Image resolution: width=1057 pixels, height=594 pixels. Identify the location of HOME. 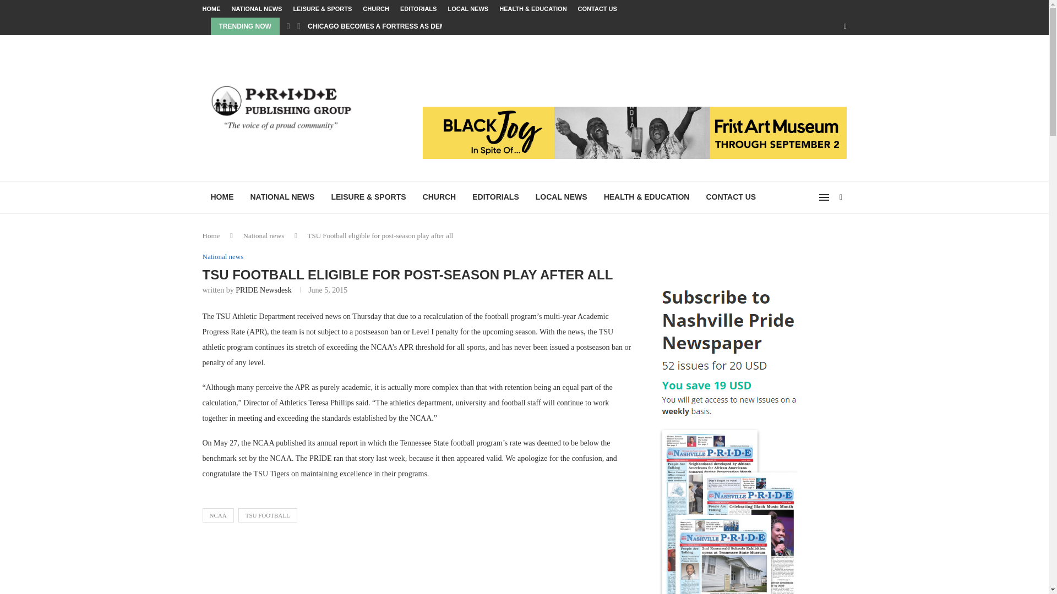
(211, 9).